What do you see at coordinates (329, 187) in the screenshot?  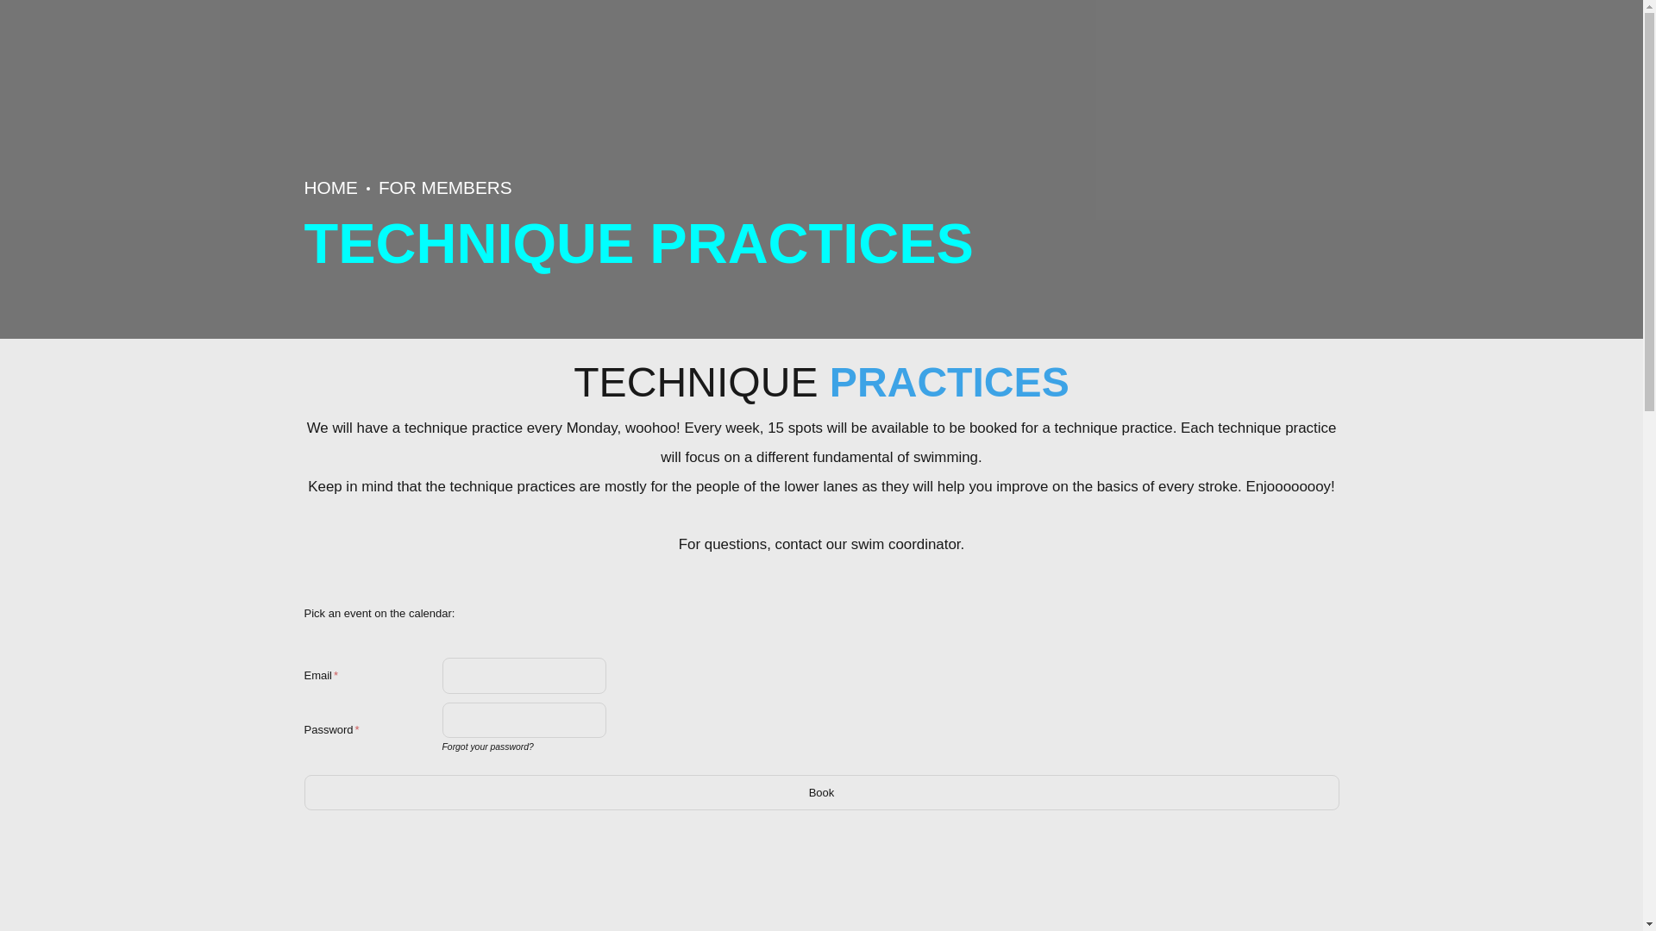 I see `HOME` at bounding box center [329, 187].